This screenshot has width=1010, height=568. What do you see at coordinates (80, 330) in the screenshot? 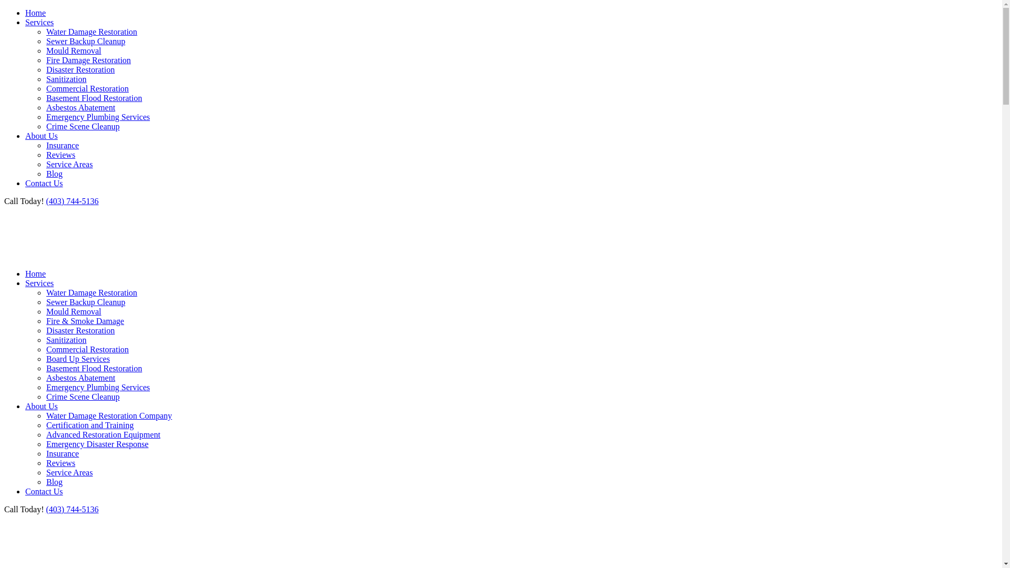
I see `Disaster Restoration` at bounding box center [80, 330].